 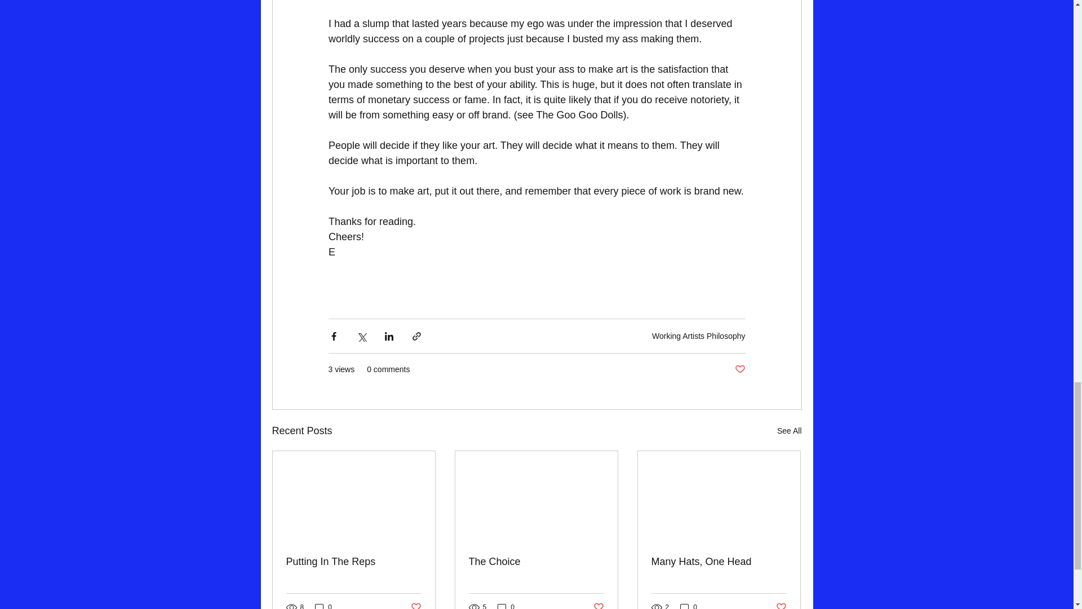 What do you see at coordinates (739, 369) in the screenshot?
I see `Post not marked as liked` at bounding box center [739, 369].